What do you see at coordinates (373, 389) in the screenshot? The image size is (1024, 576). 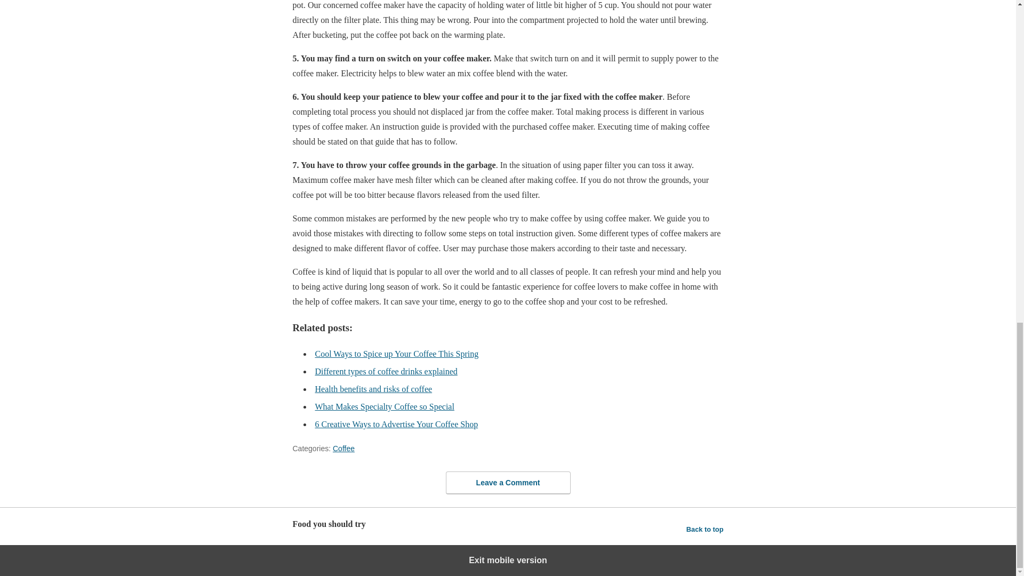 I see `Health benefits and risks of coffee` at bounding box center [373, 389].